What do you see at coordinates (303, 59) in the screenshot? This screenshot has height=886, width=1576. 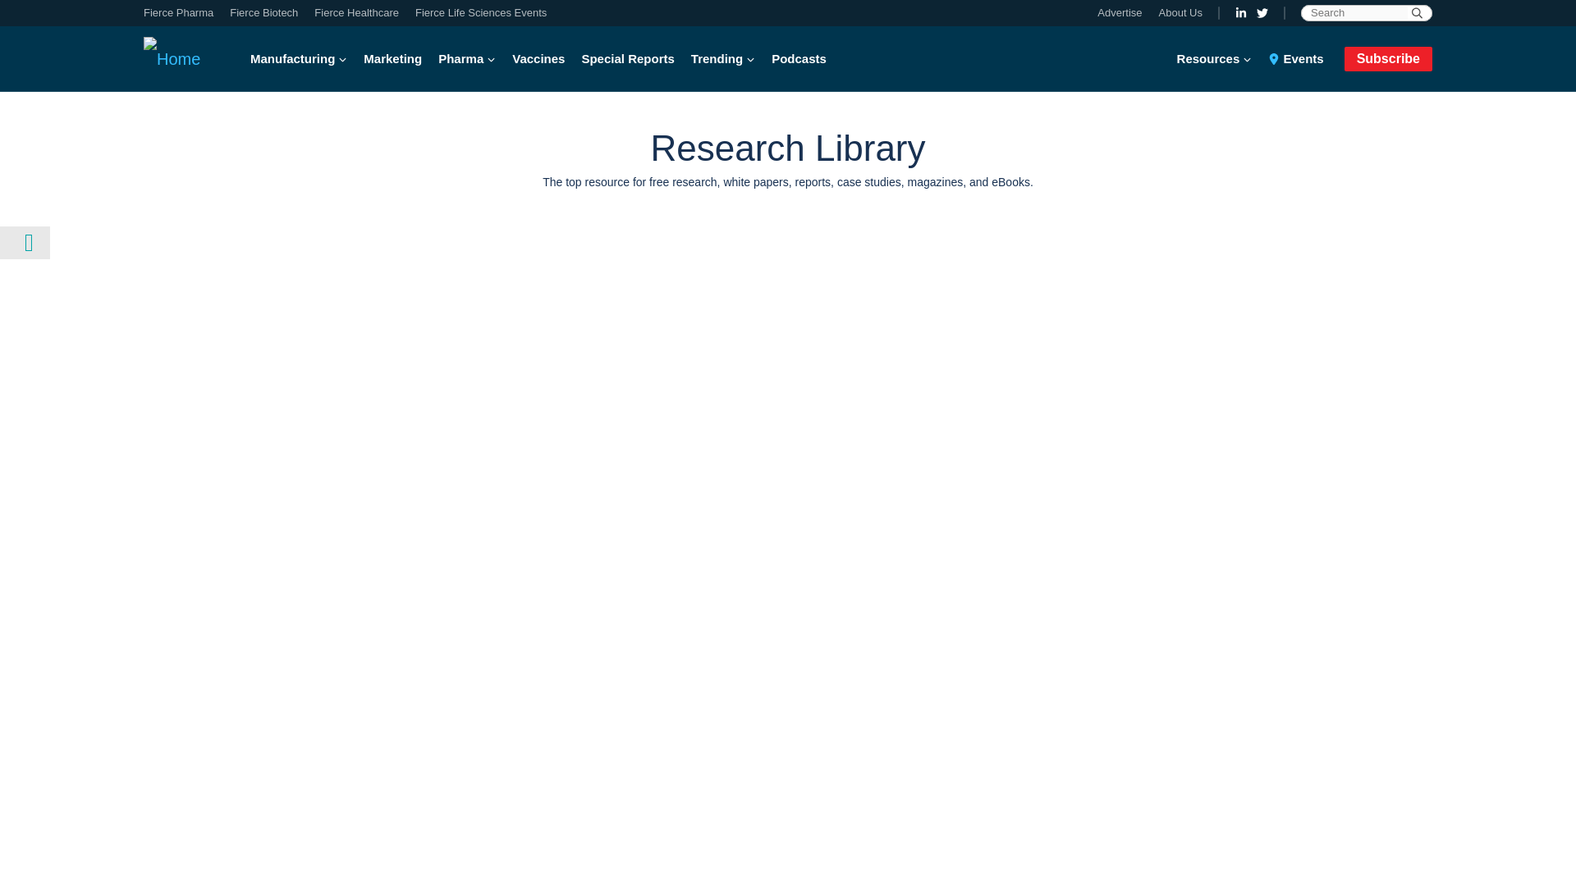 I see `Manufacturing` at bounding box center [303, 59].